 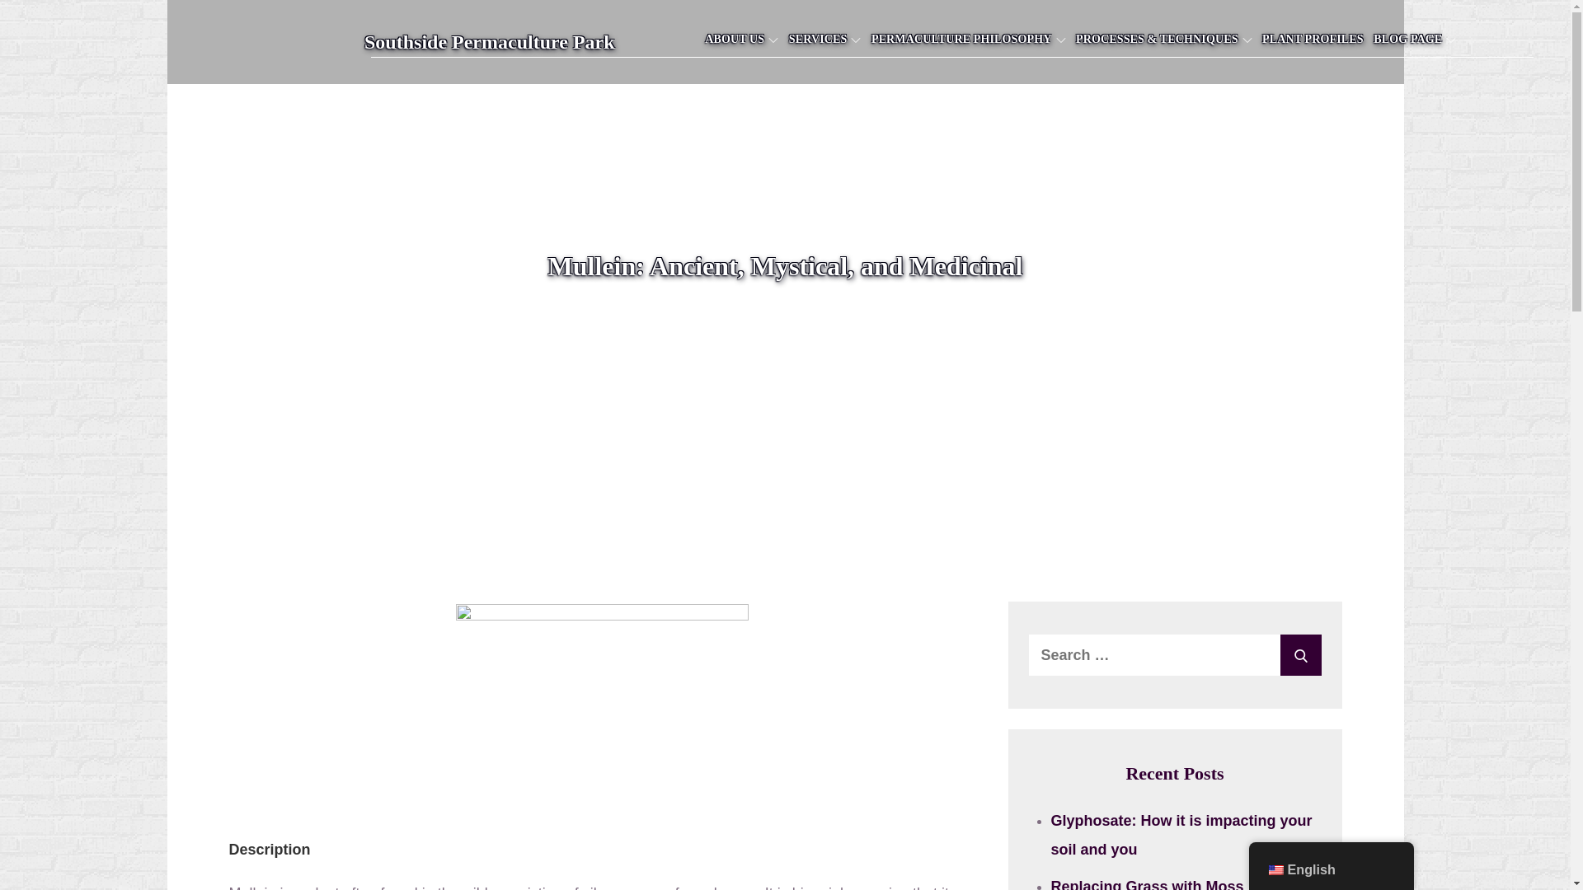 What do you see at coordinates (968, 39) in the screenshot?
I see `PERMACULTURE PHILOSOPHY` at bounding box center [968, 39].